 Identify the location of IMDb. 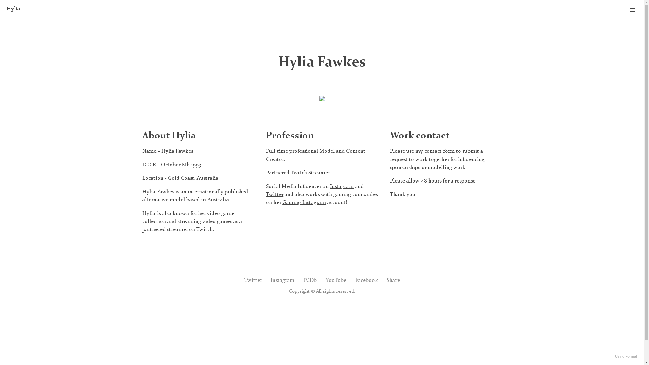
(310, 280).